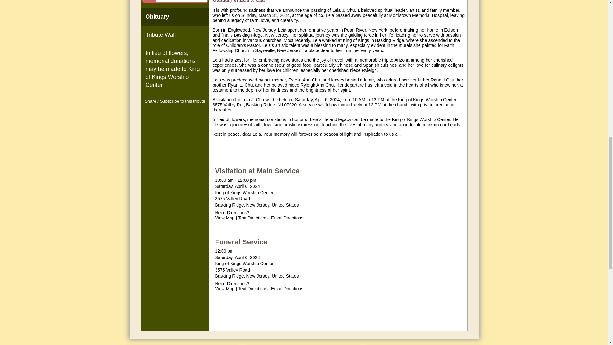 This screenshot has width=613, height=345. Describe the element at coordinates (174, 35) in the screenshot. I see `Tribute Wall` at that location.